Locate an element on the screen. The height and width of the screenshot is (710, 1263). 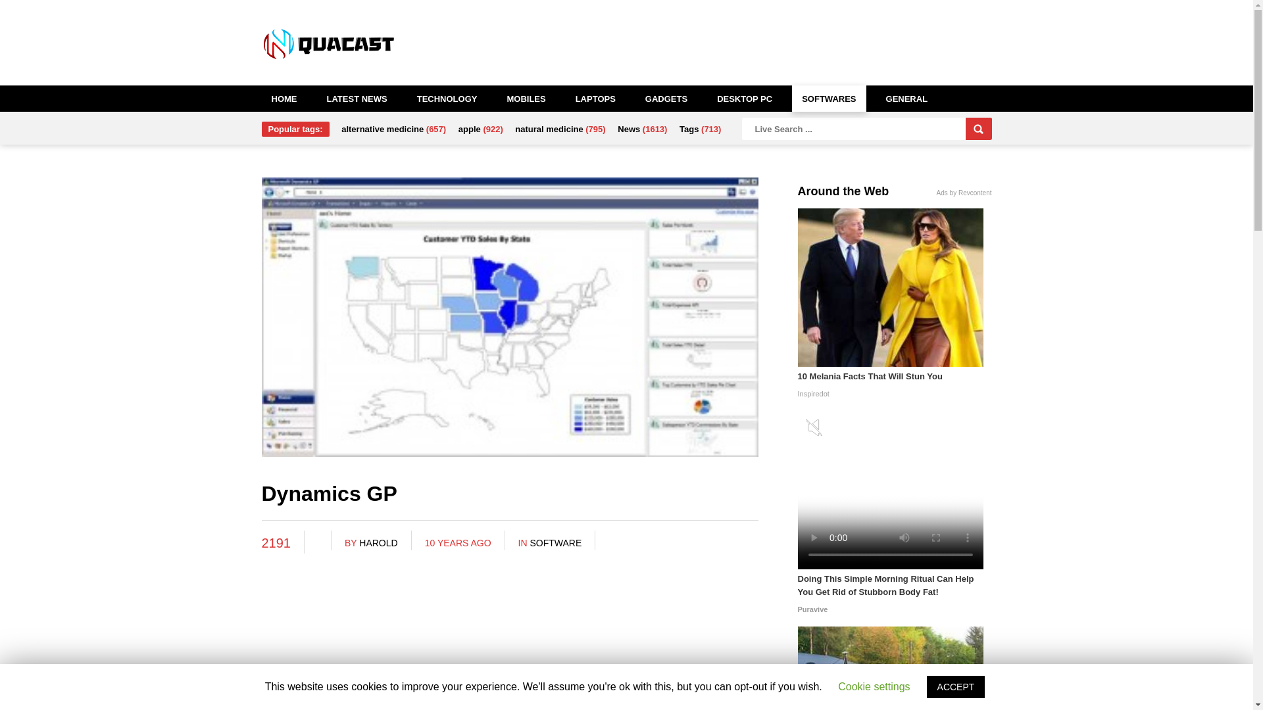
TECHNOLOGY is located at coordinates (447, 98).